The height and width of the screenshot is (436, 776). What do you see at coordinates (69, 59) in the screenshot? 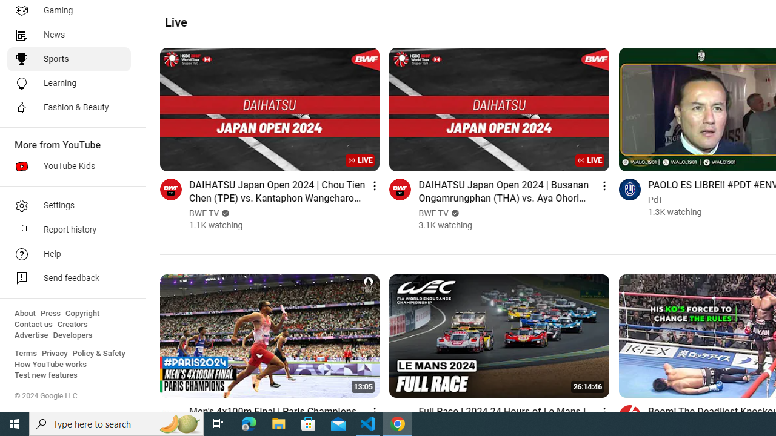
I see `Sports` at bounding box center [69, 59].